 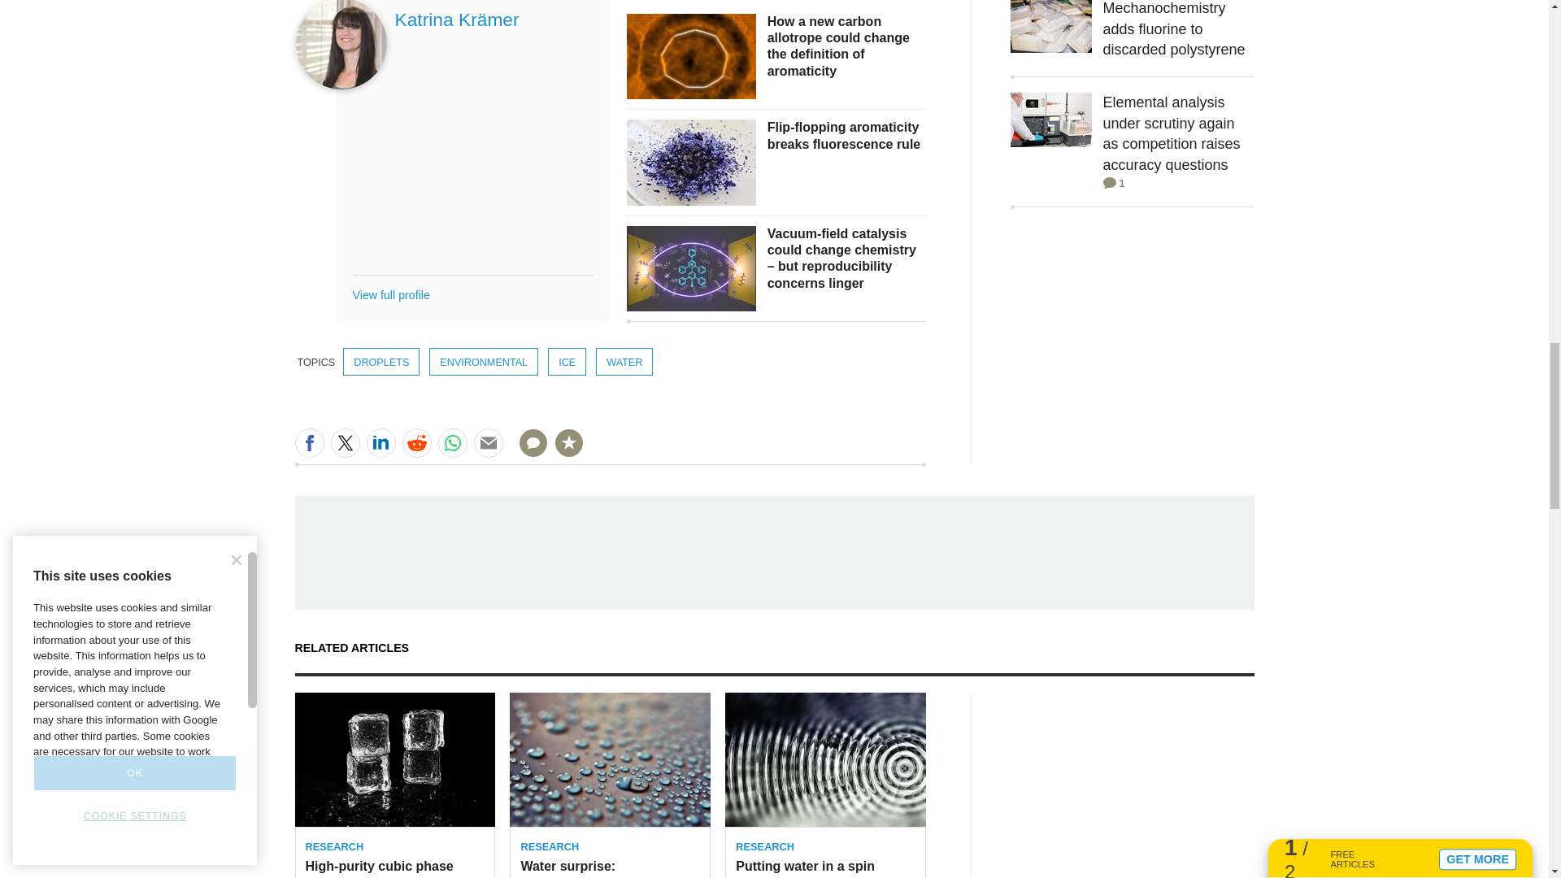 I want to click on Share this by email, so click(x=488, y=442).